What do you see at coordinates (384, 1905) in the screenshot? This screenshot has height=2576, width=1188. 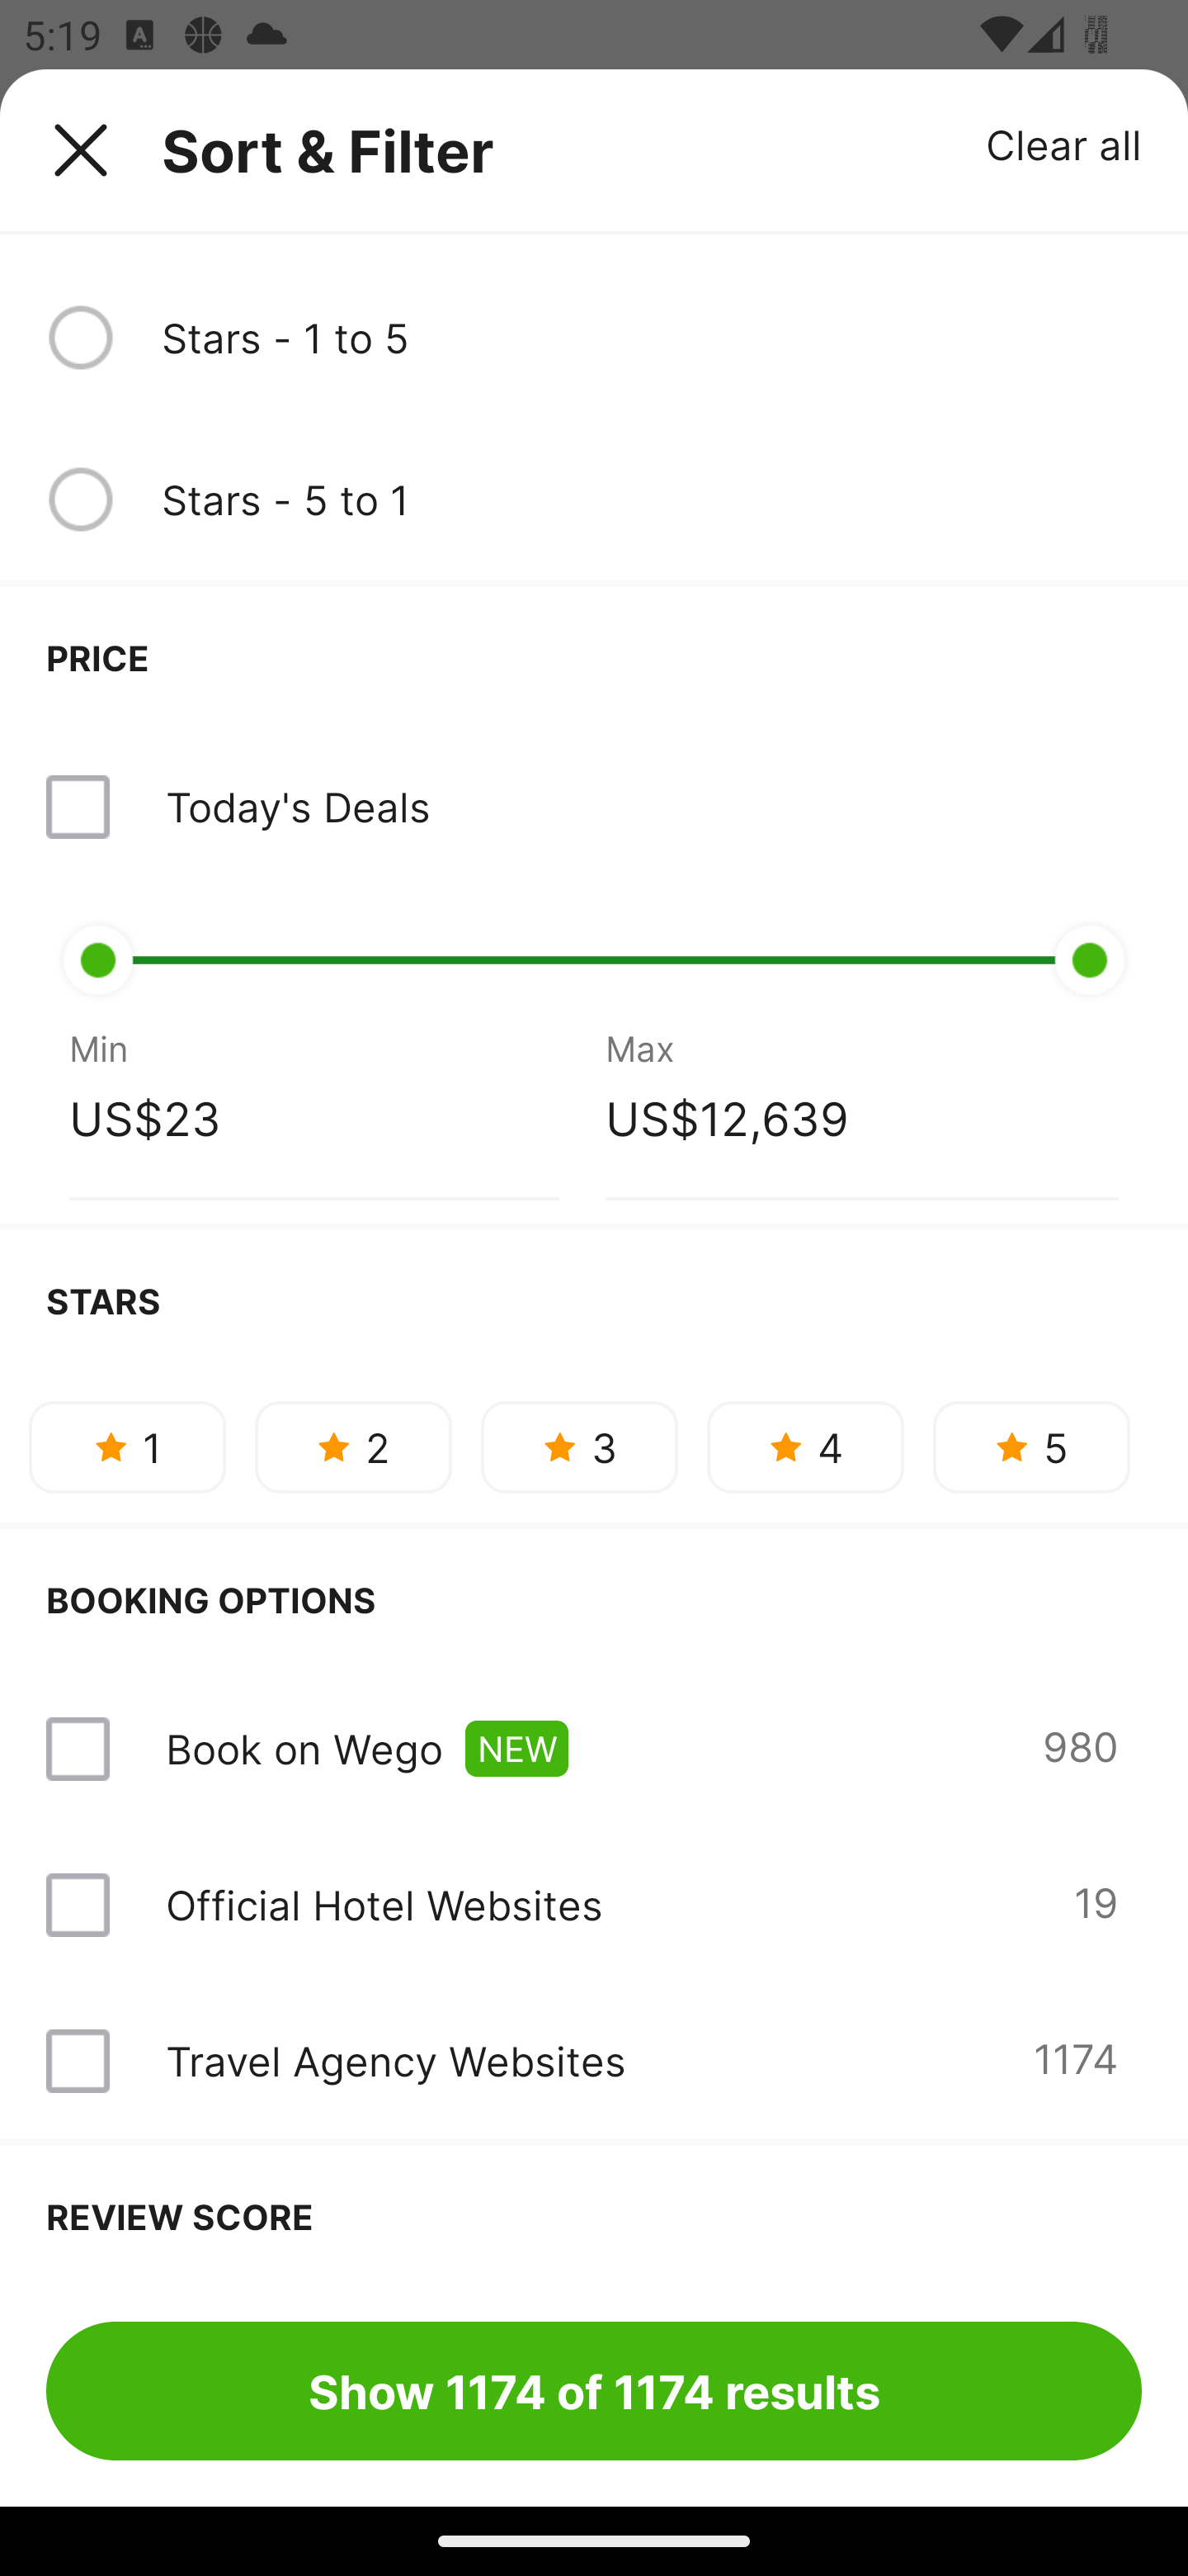 I see `Official Hotel Websites` at bounding box center [384, 1905].